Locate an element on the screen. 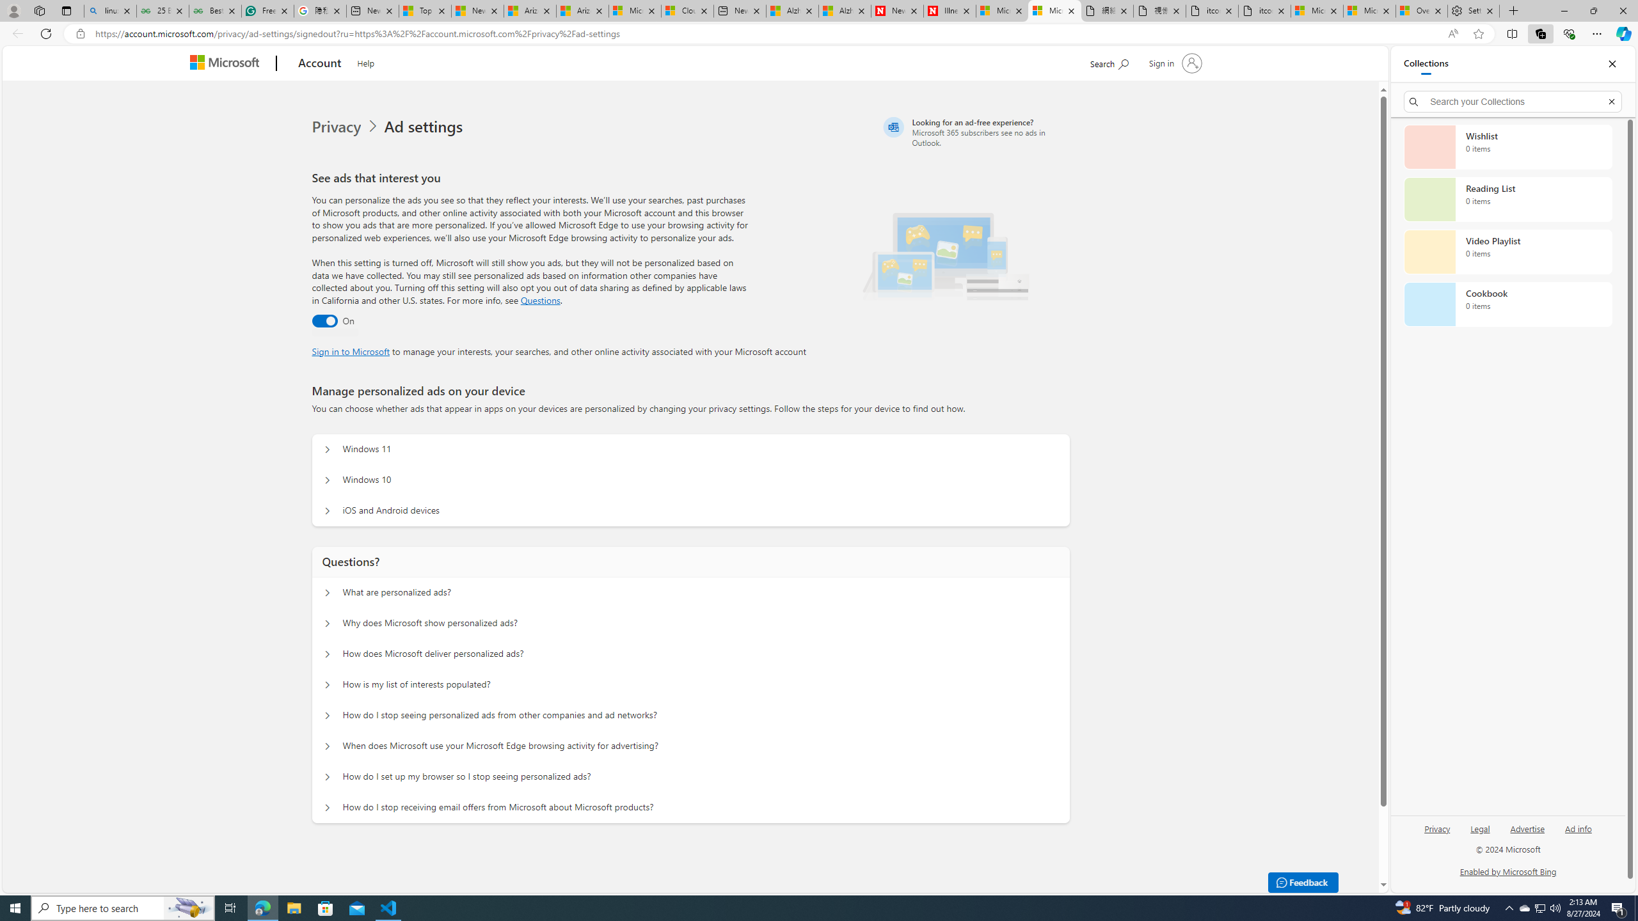 The width and height of the screenshot is (1638, 921). Ad settings toggle is located at coordinates (324, 321).